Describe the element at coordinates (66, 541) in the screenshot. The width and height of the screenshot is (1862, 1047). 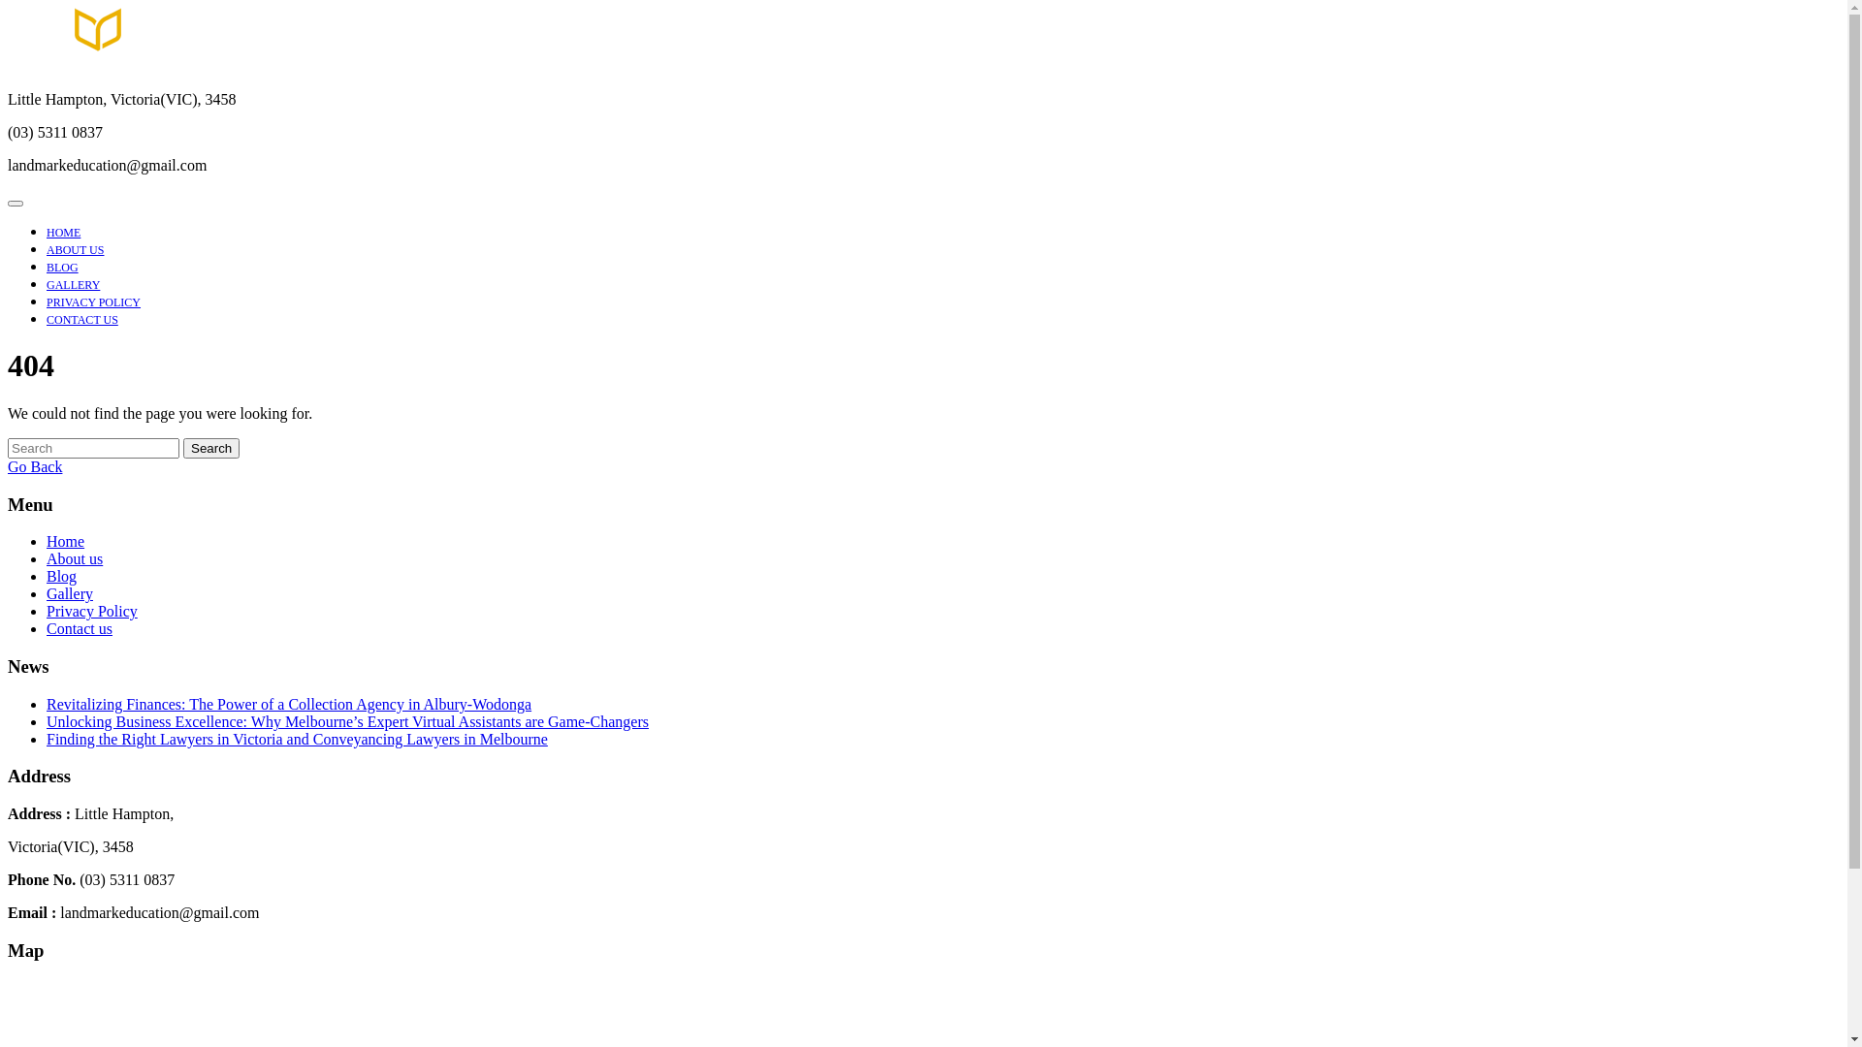
I see `Home` at that location.